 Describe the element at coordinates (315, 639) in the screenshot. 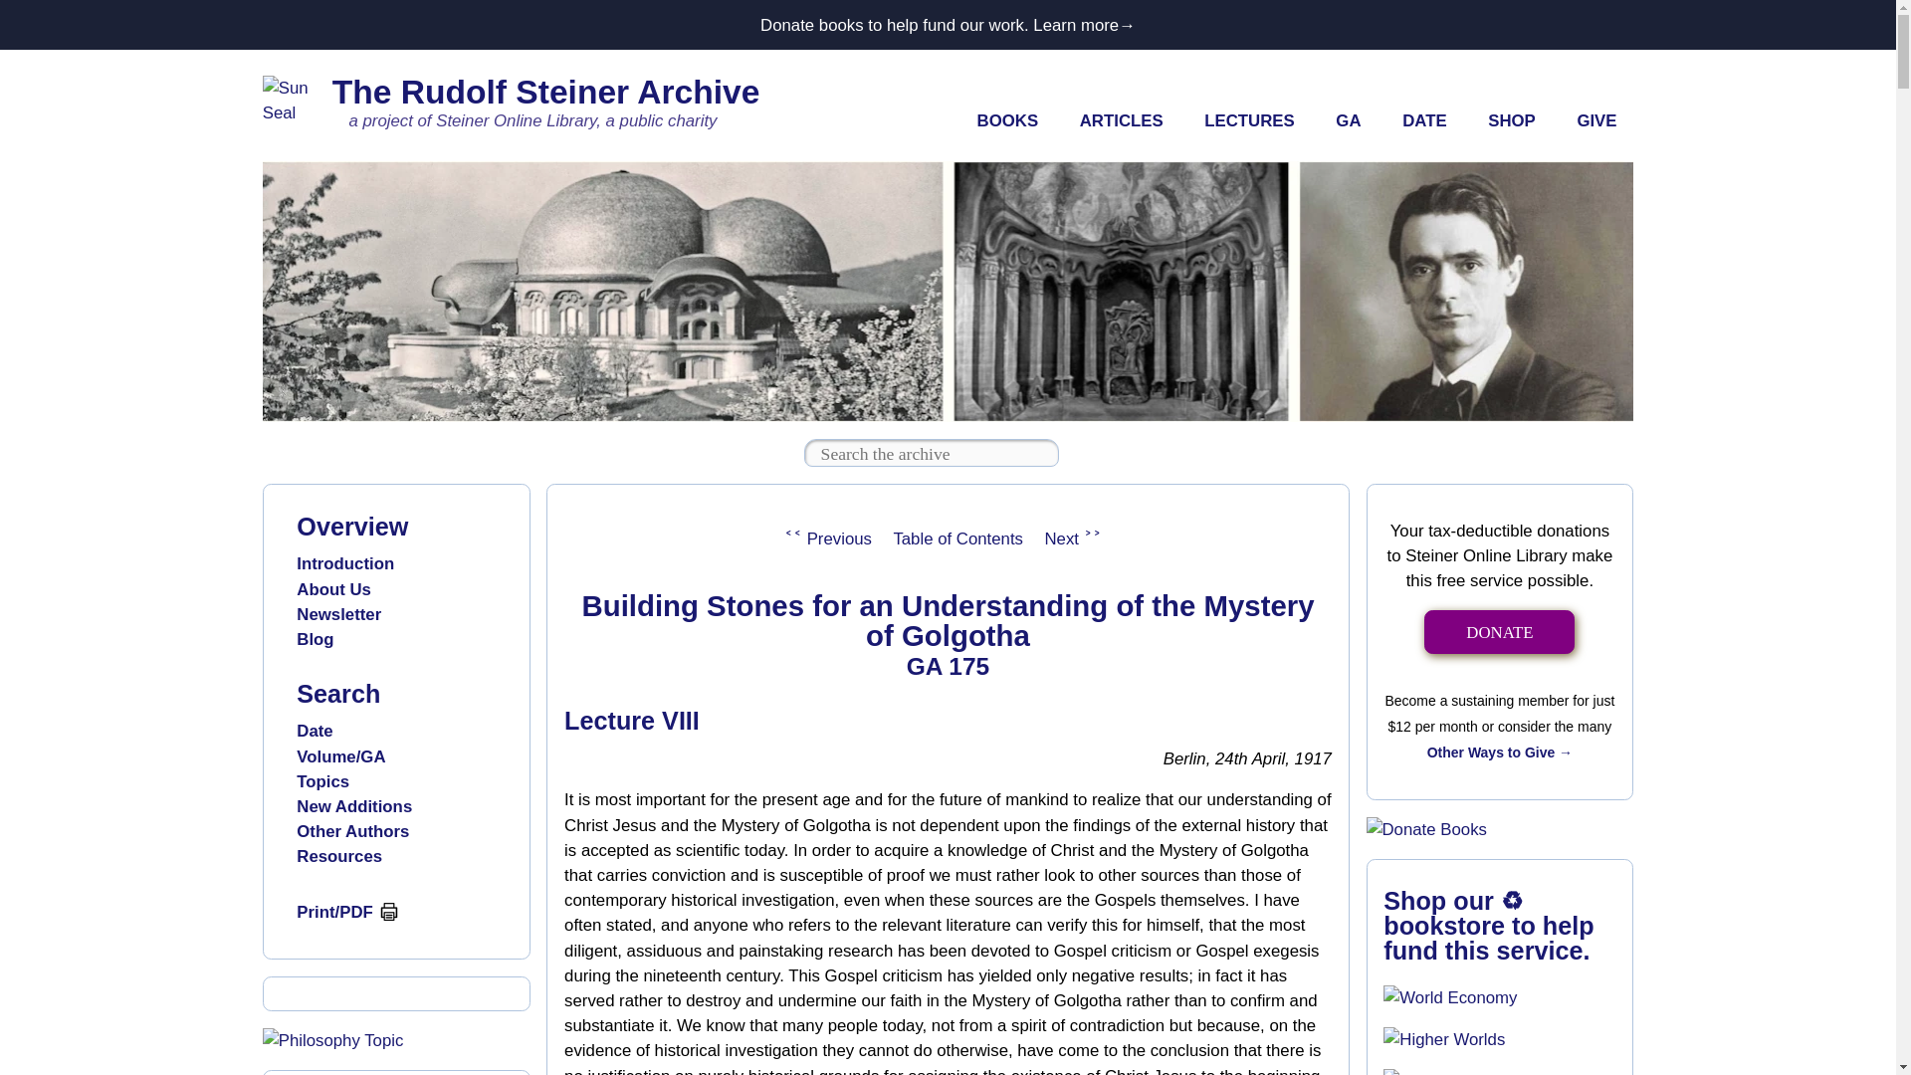

I see `Blog` at that location.